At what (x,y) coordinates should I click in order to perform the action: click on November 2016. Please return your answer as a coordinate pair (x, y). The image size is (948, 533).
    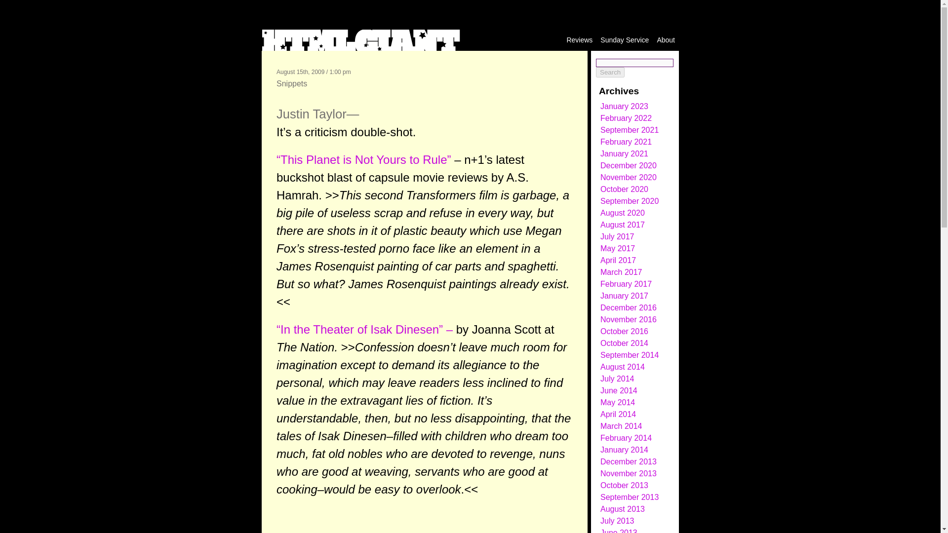
    Looking at the image, I should click on (628, 319).